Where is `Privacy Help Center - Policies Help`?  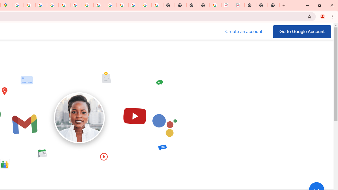
Privacy Help Center - Policies Help is located at coordinates (41, 5).